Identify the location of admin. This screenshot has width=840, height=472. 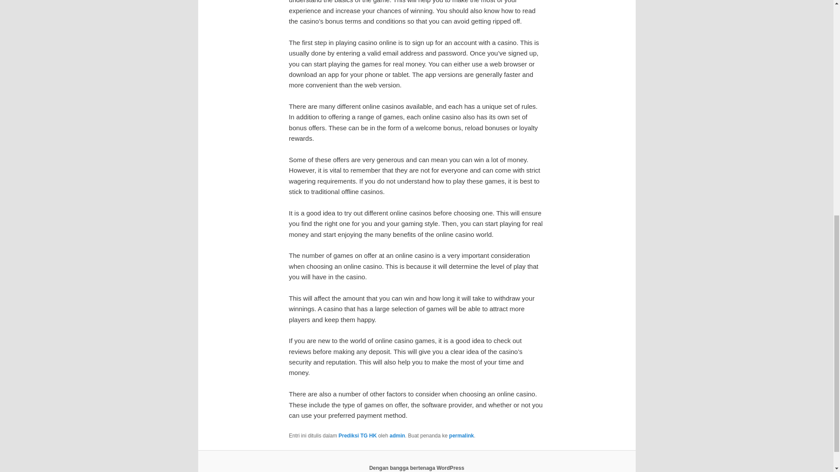
(397, 436).